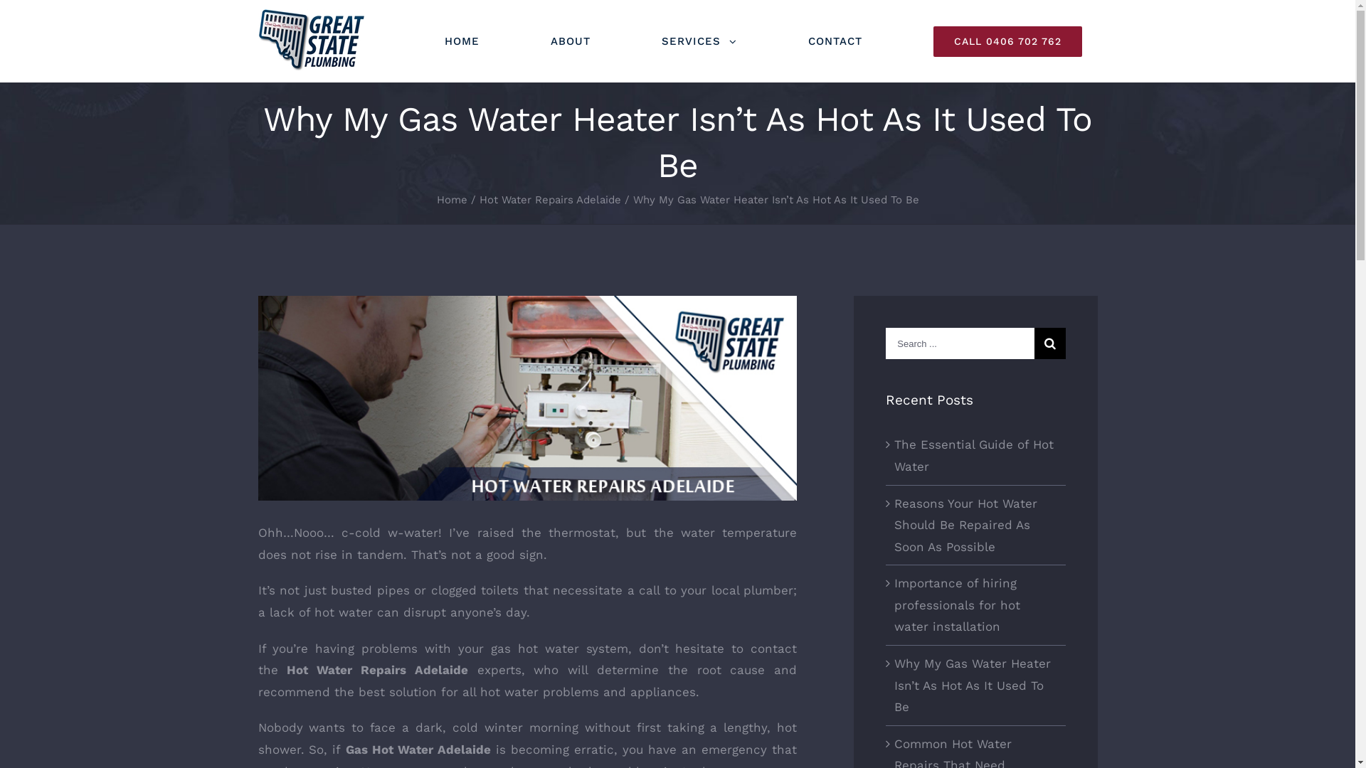 The height and width of the screenshot is (768, 1366). Describe the element at coordinates (461, 41) in the screenshot. I see `HOME` at that location.